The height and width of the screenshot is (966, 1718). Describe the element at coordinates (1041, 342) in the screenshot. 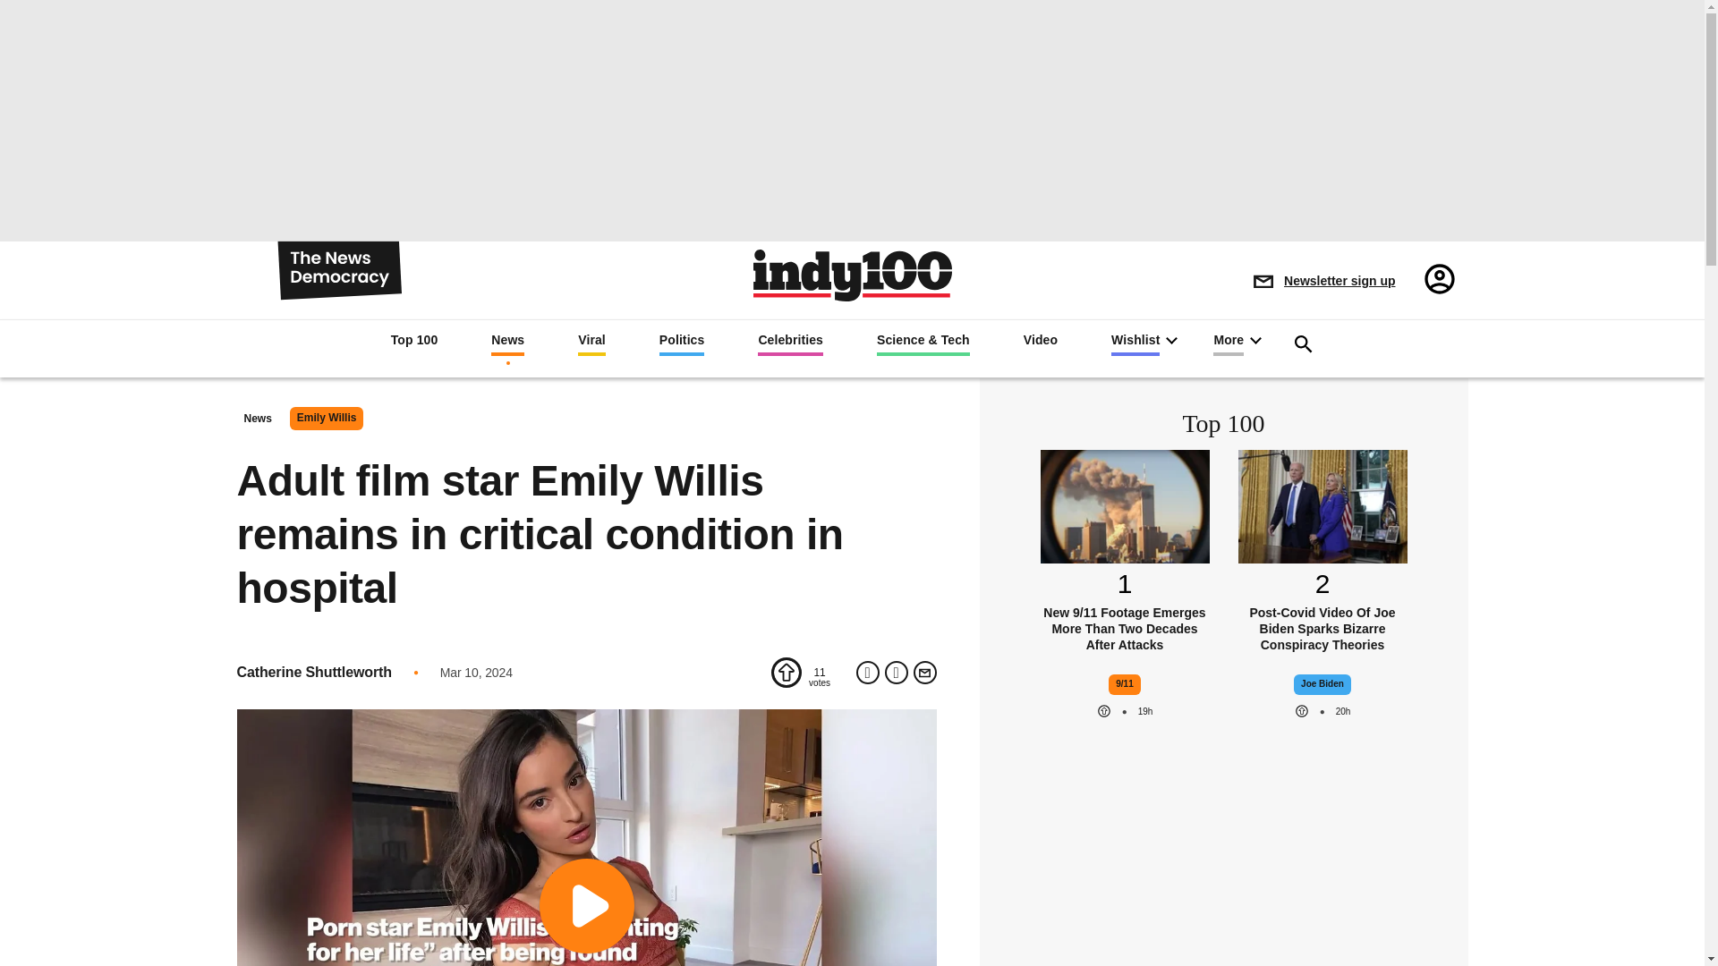

I see `Video` at that location.